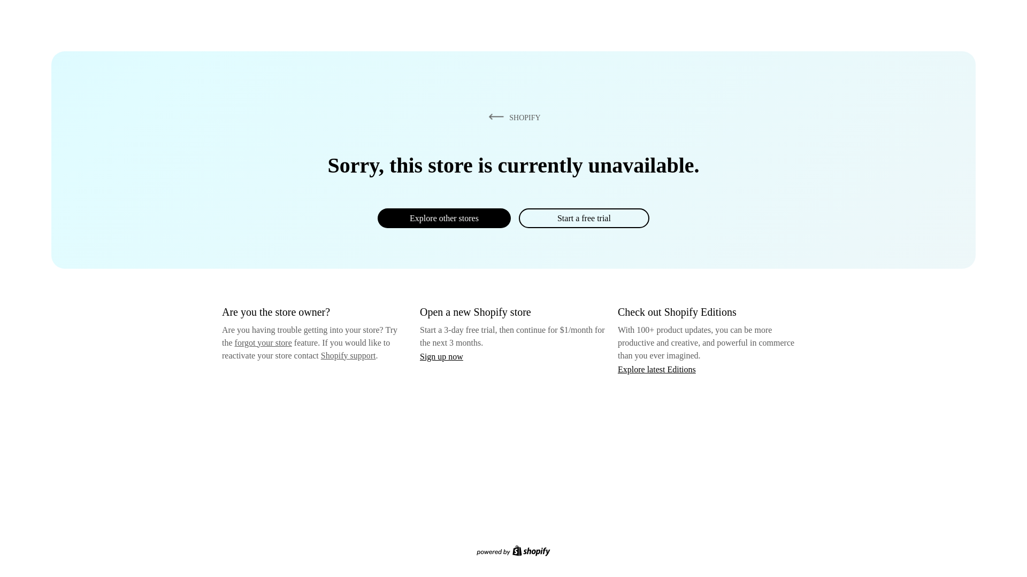  I want to click on Explore latest Editions, so click(657, 369).